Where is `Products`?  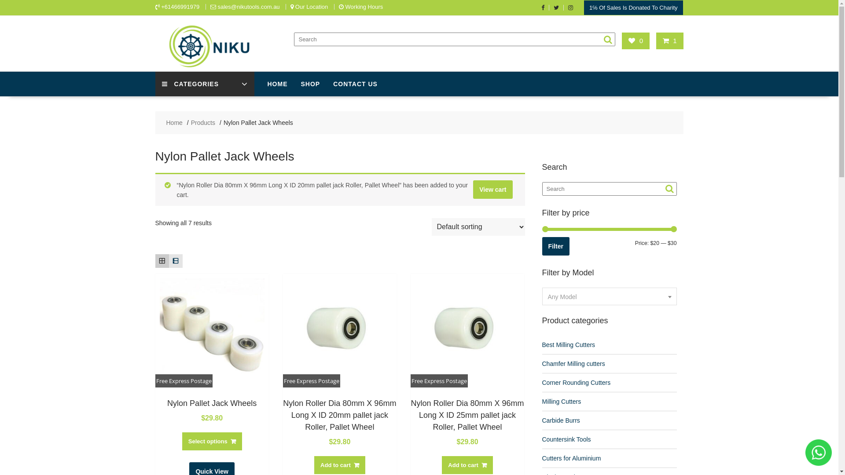
Products is located at coordinates (203, 123).